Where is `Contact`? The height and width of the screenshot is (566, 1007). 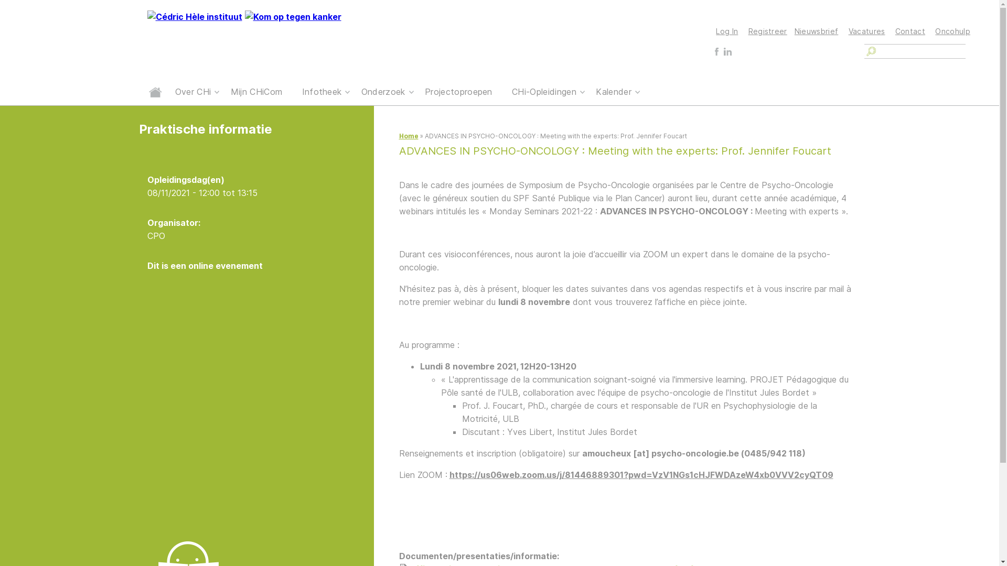
Contact is located at coordinates (910, 31).